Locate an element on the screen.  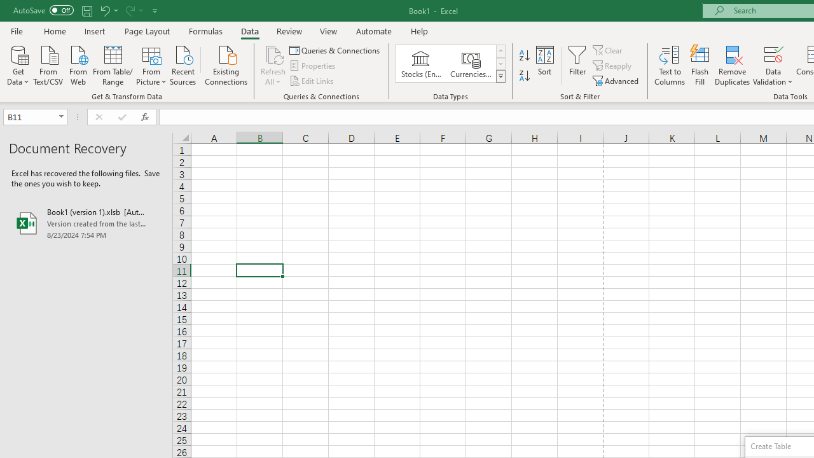
Data Types is located at coordinates (500, 76).